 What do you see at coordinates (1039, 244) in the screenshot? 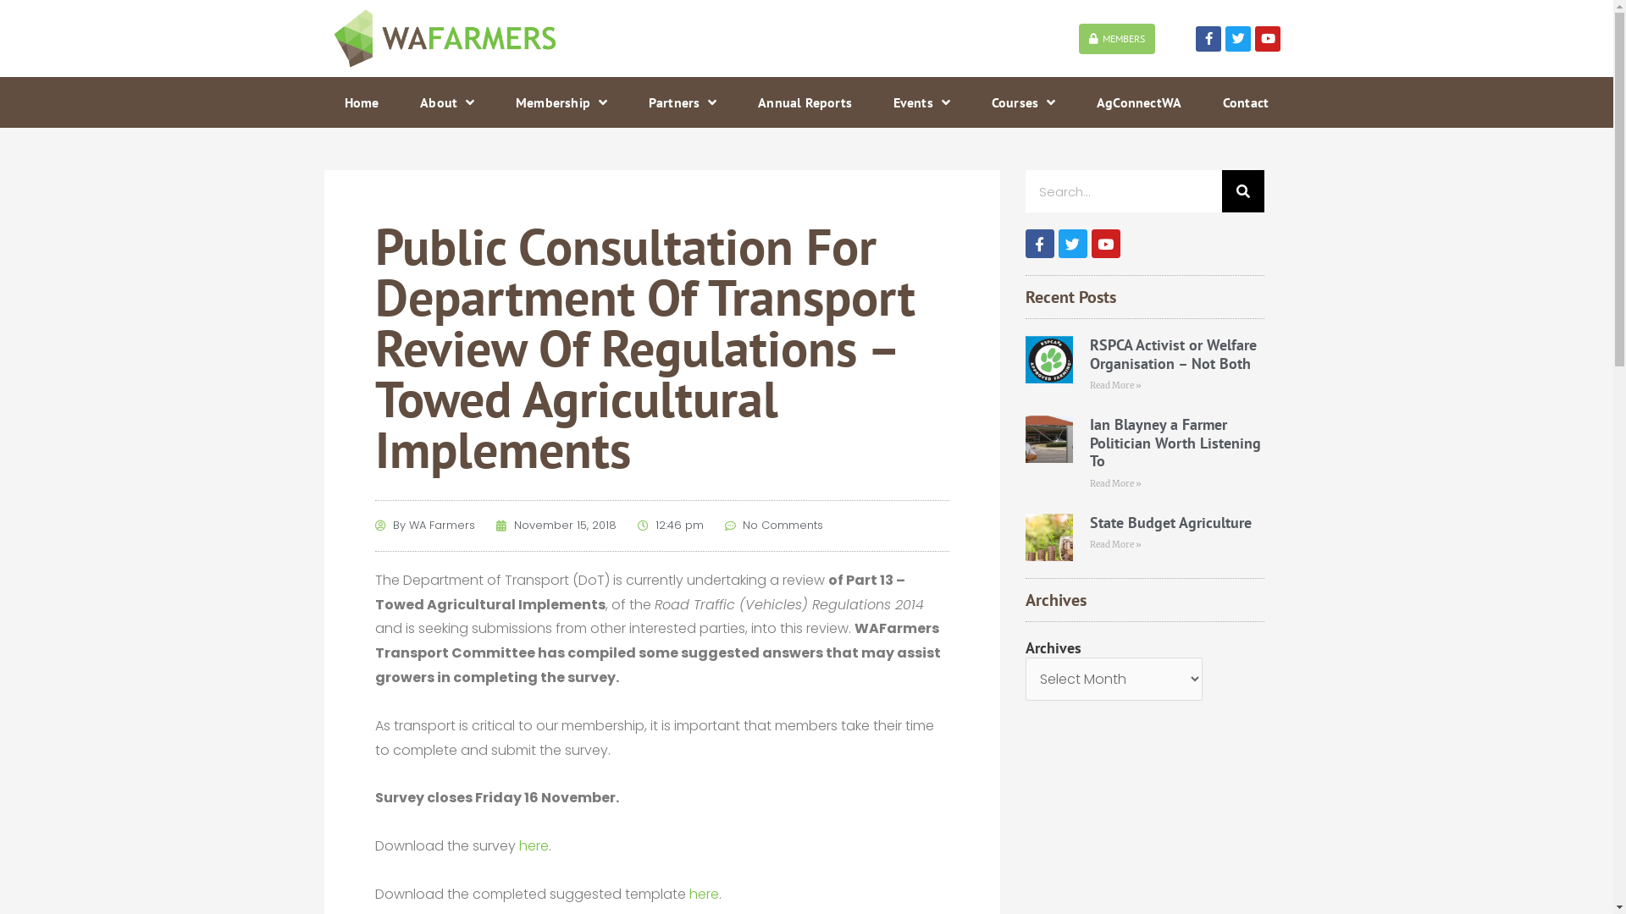
I see `Facebook` at bounding box center [1039, 244].